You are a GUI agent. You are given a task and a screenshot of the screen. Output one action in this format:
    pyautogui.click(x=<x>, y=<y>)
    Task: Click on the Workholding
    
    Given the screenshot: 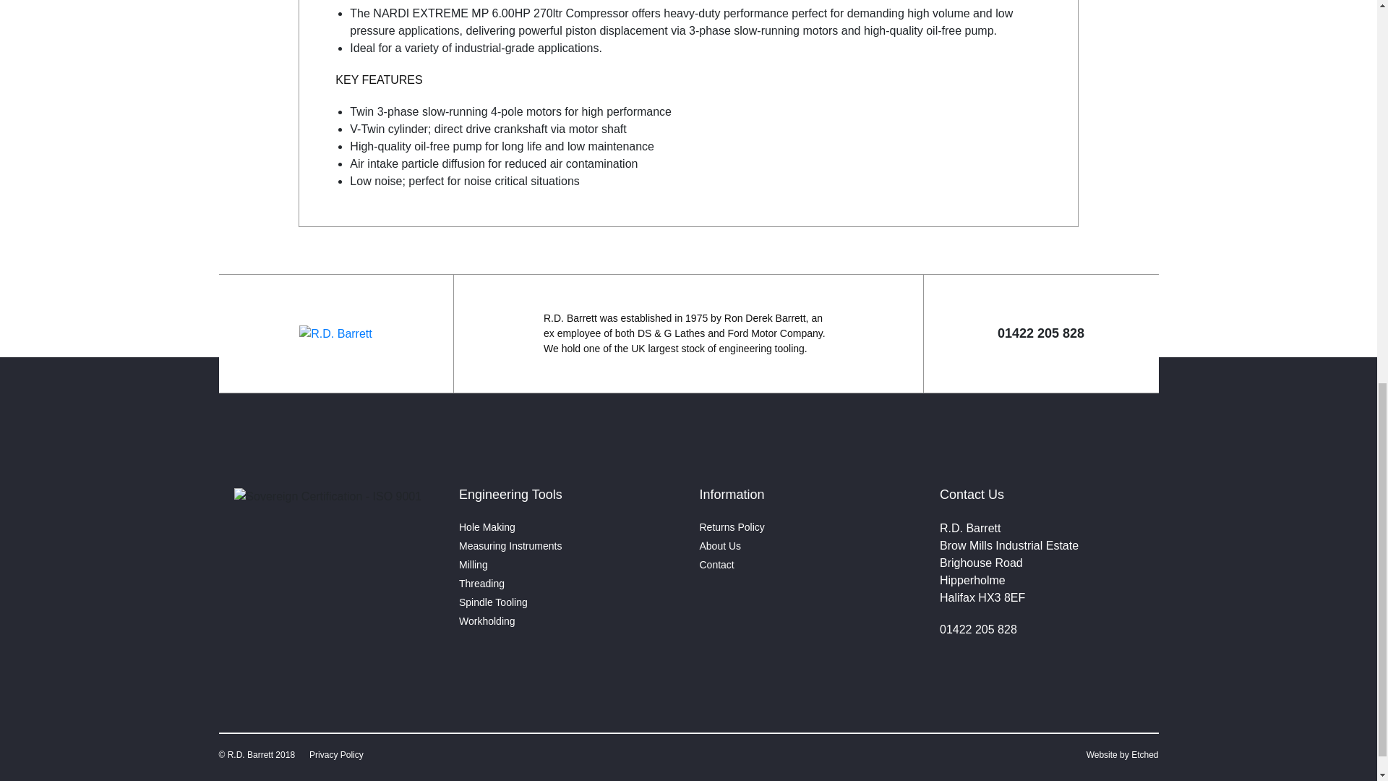 What is the action you would take?
    pyautogui.click(x=487, y=621)
    